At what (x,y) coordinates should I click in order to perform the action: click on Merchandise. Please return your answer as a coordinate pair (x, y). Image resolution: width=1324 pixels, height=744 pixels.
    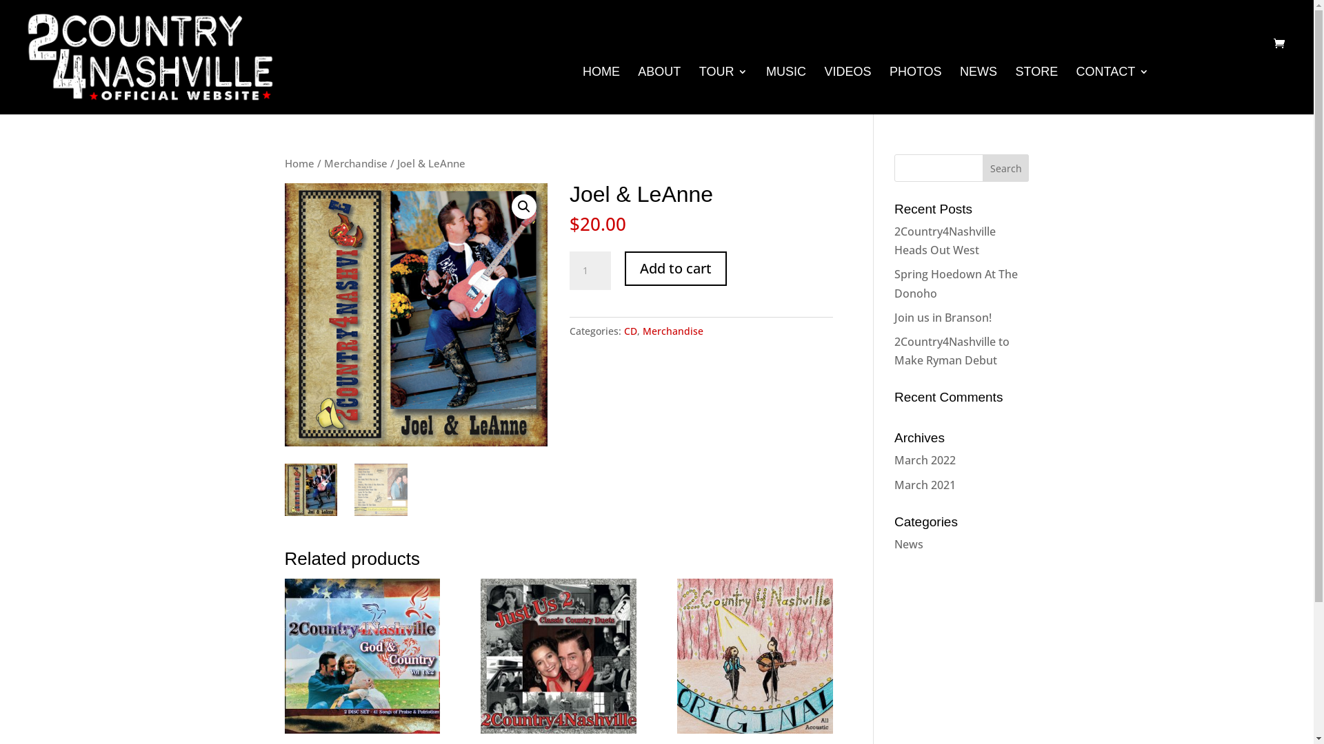
    Looking at the image, I should click on (356, 163).